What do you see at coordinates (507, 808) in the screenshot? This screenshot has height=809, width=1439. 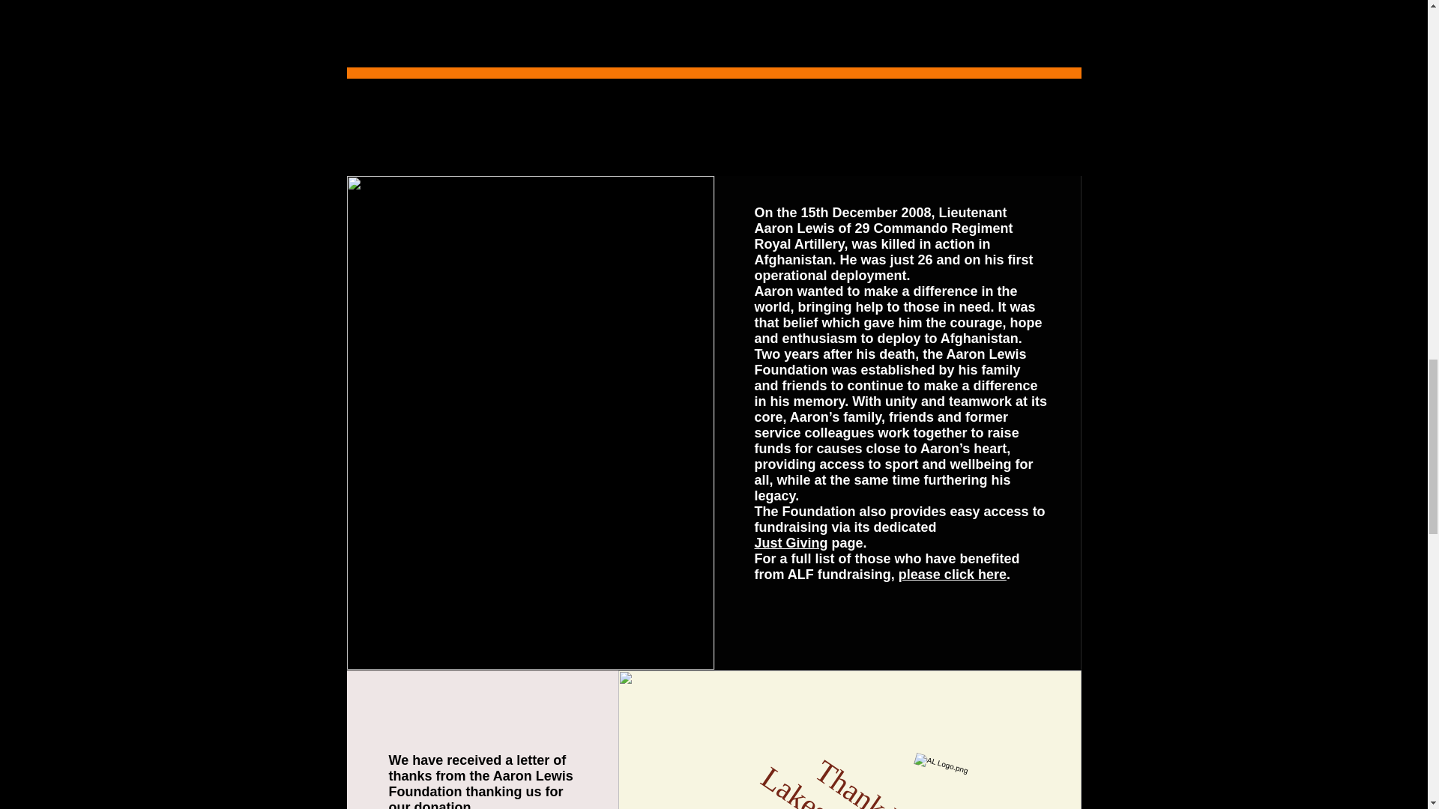 I see `Aaron Lewis .pdf` at bounding box center [507, 808].